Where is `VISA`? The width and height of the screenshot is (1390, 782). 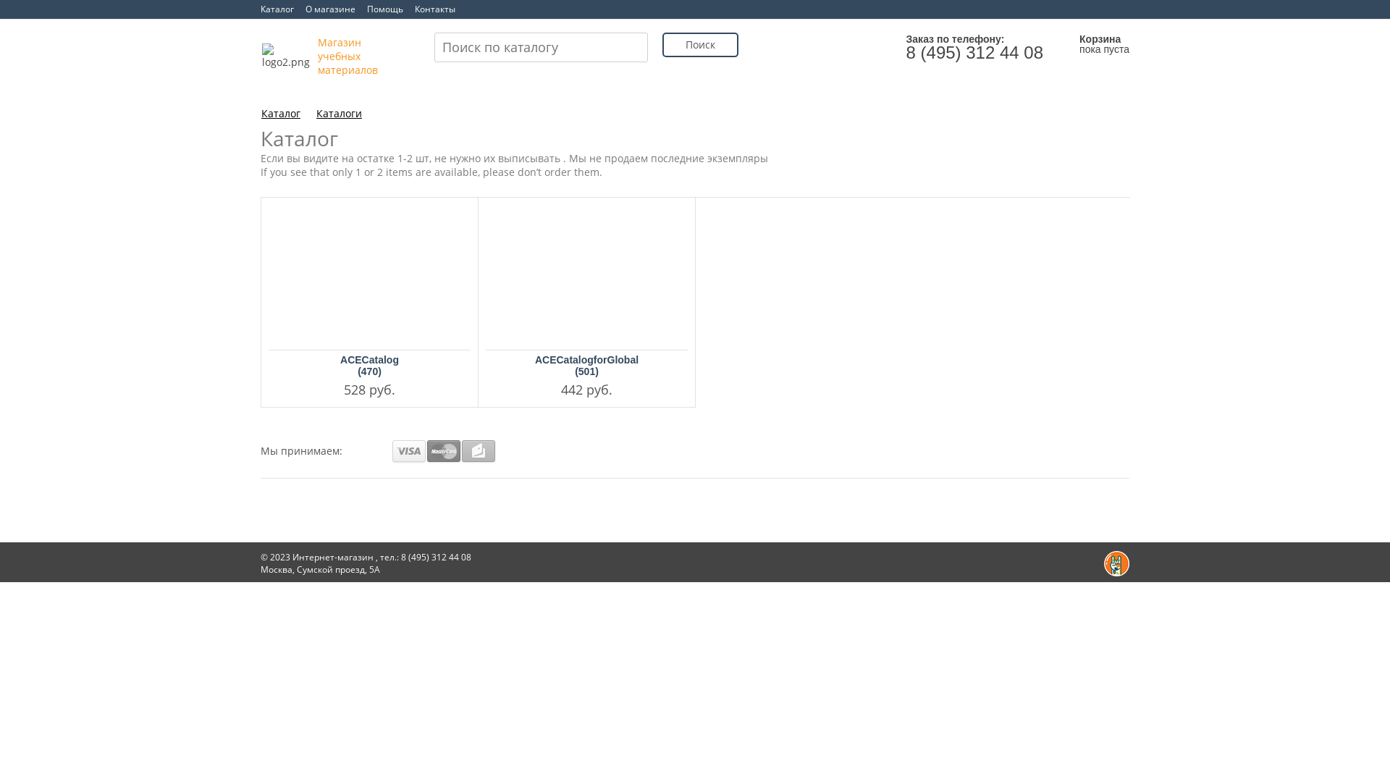
VISA is located at coordinates (409, 452).